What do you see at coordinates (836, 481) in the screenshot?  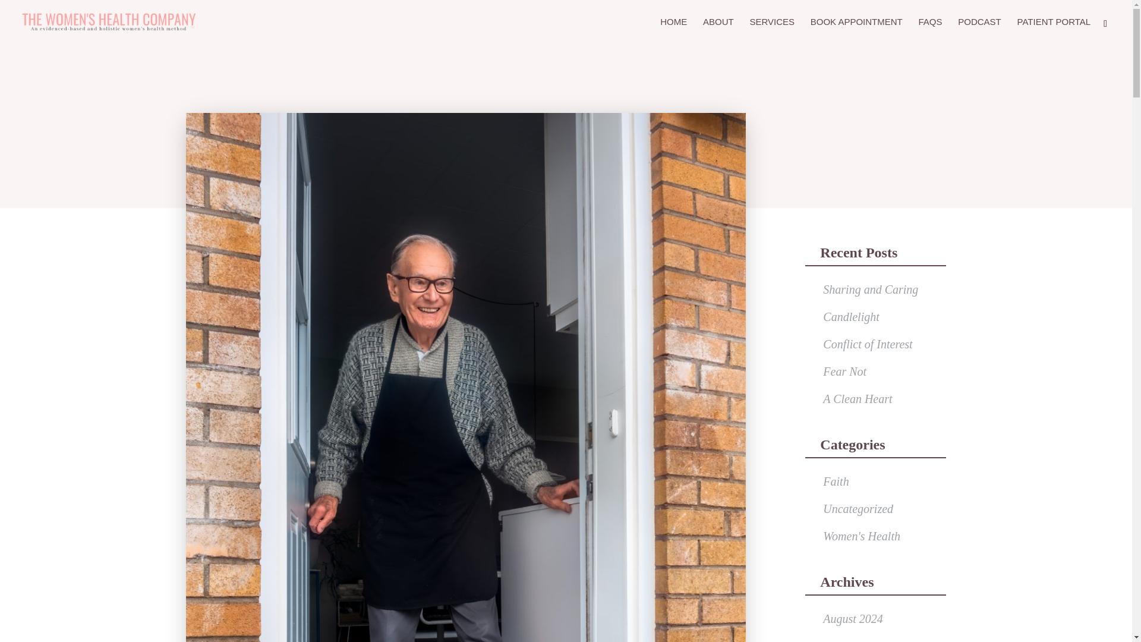 I see `Faith` at bounding box center [836, 481].